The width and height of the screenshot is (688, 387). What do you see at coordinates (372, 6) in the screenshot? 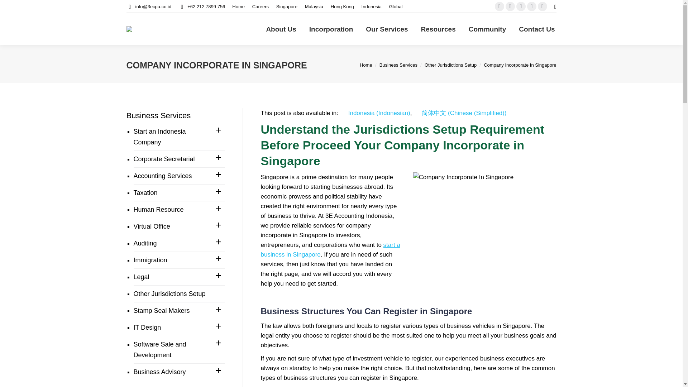
I see `3E Accounting Indonesia` at bounding box center [372, 6].